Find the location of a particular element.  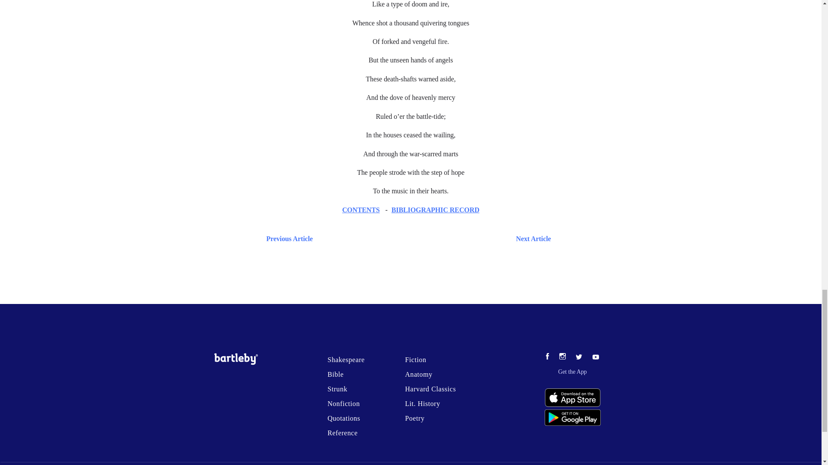

Lit. History is located at coordinates (423, 403).